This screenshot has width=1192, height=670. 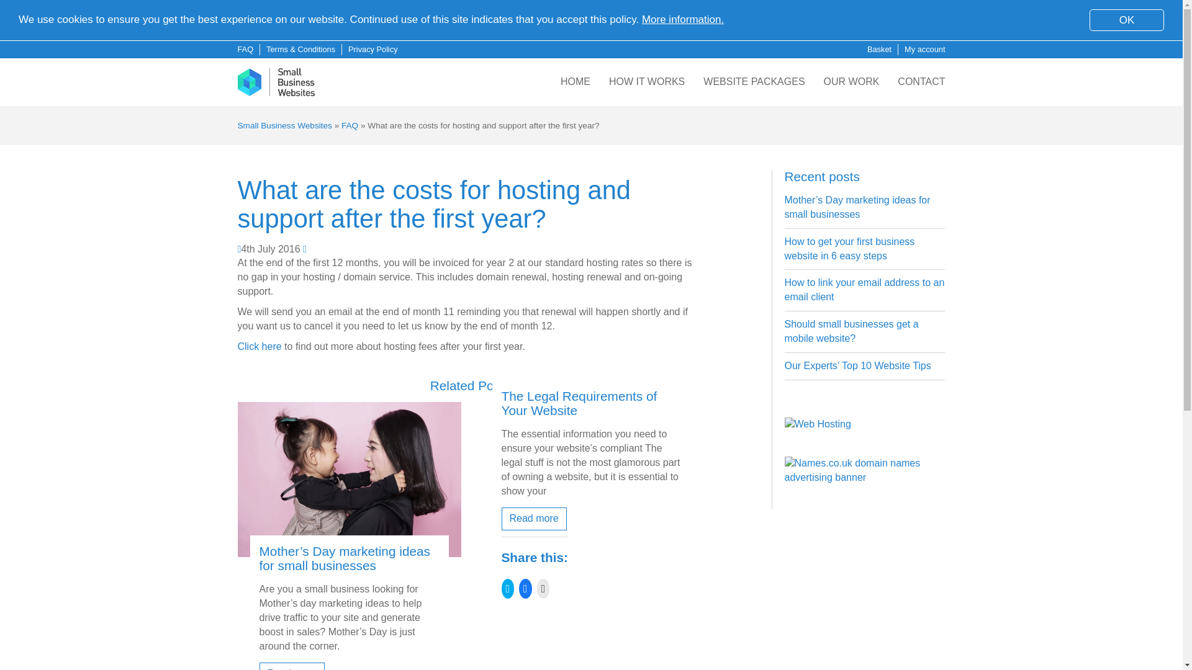 What do you see at coordinates (921, 83) in the screenshot?
I see `CONTACT` at bounding box center [921, 83].